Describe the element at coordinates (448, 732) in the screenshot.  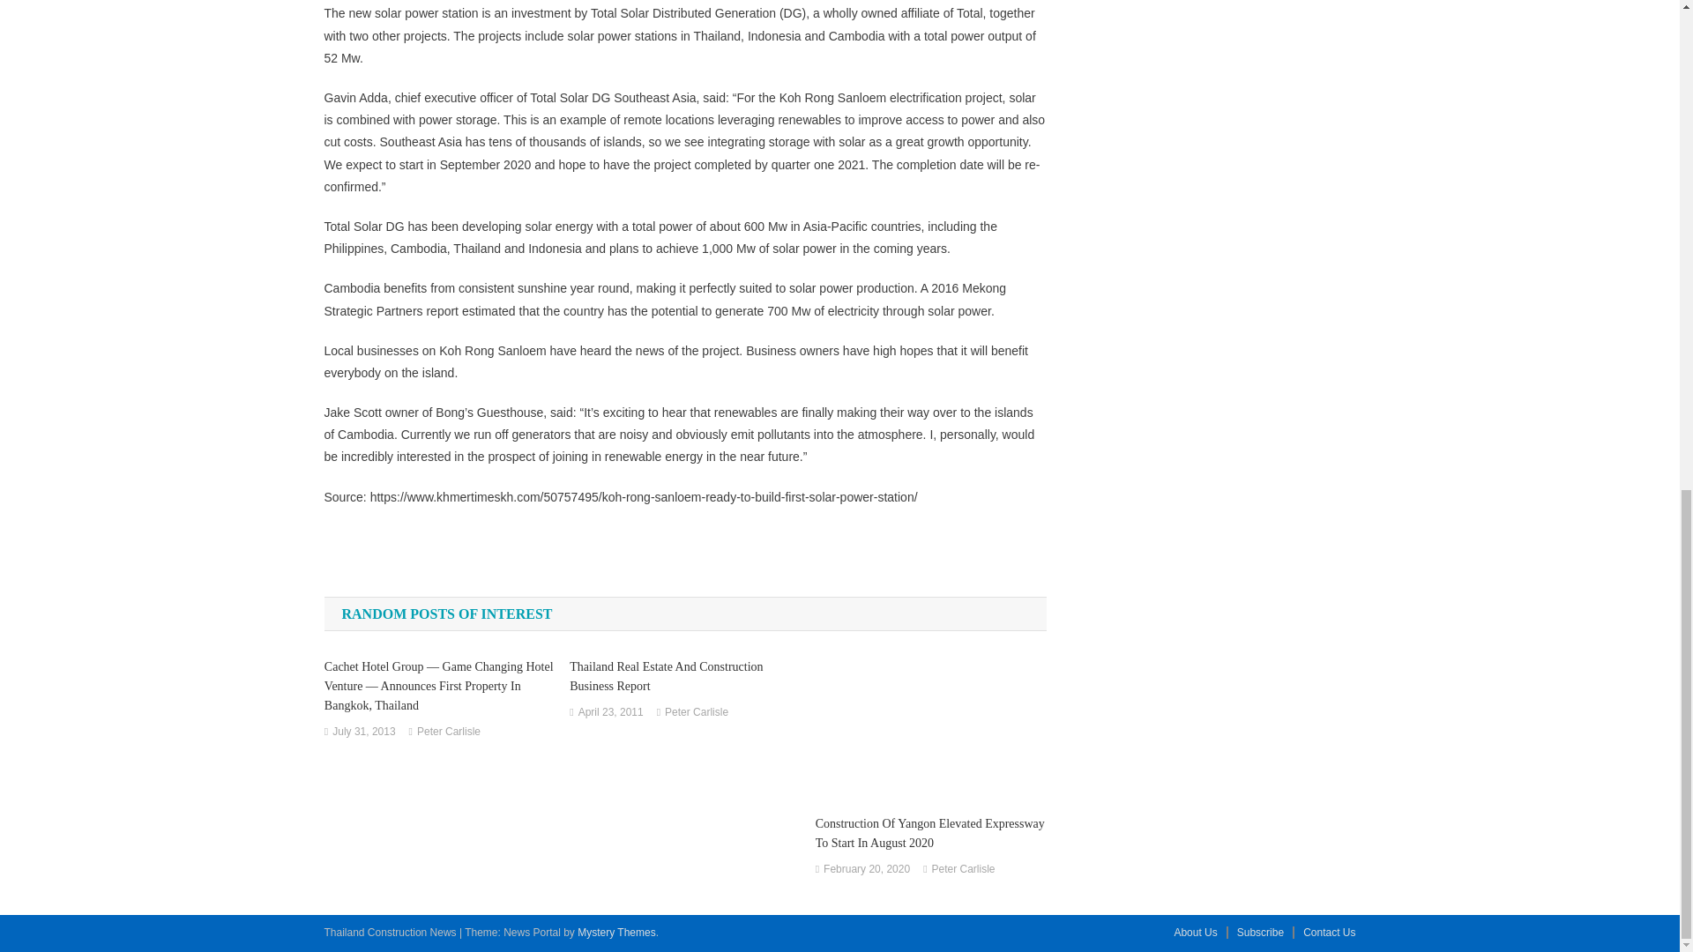
I see `Peter Carlisle` at that location.